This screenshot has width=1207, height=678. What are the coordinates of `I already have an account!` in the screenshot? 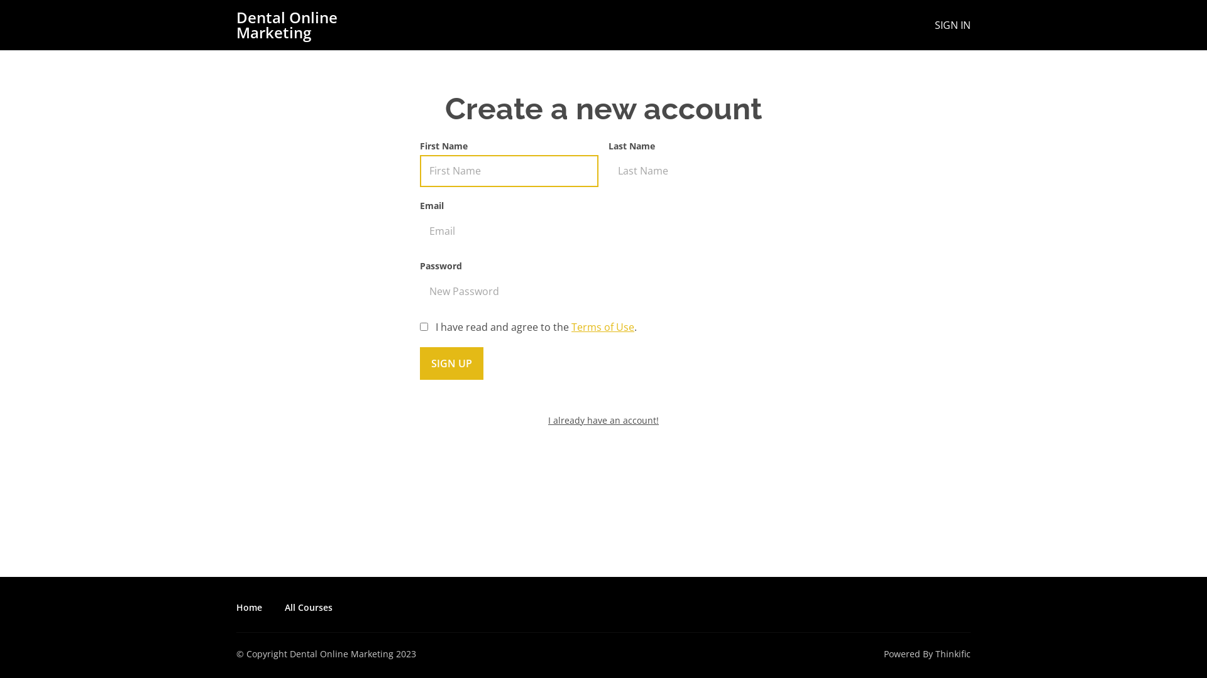 It's located at (603, 421).